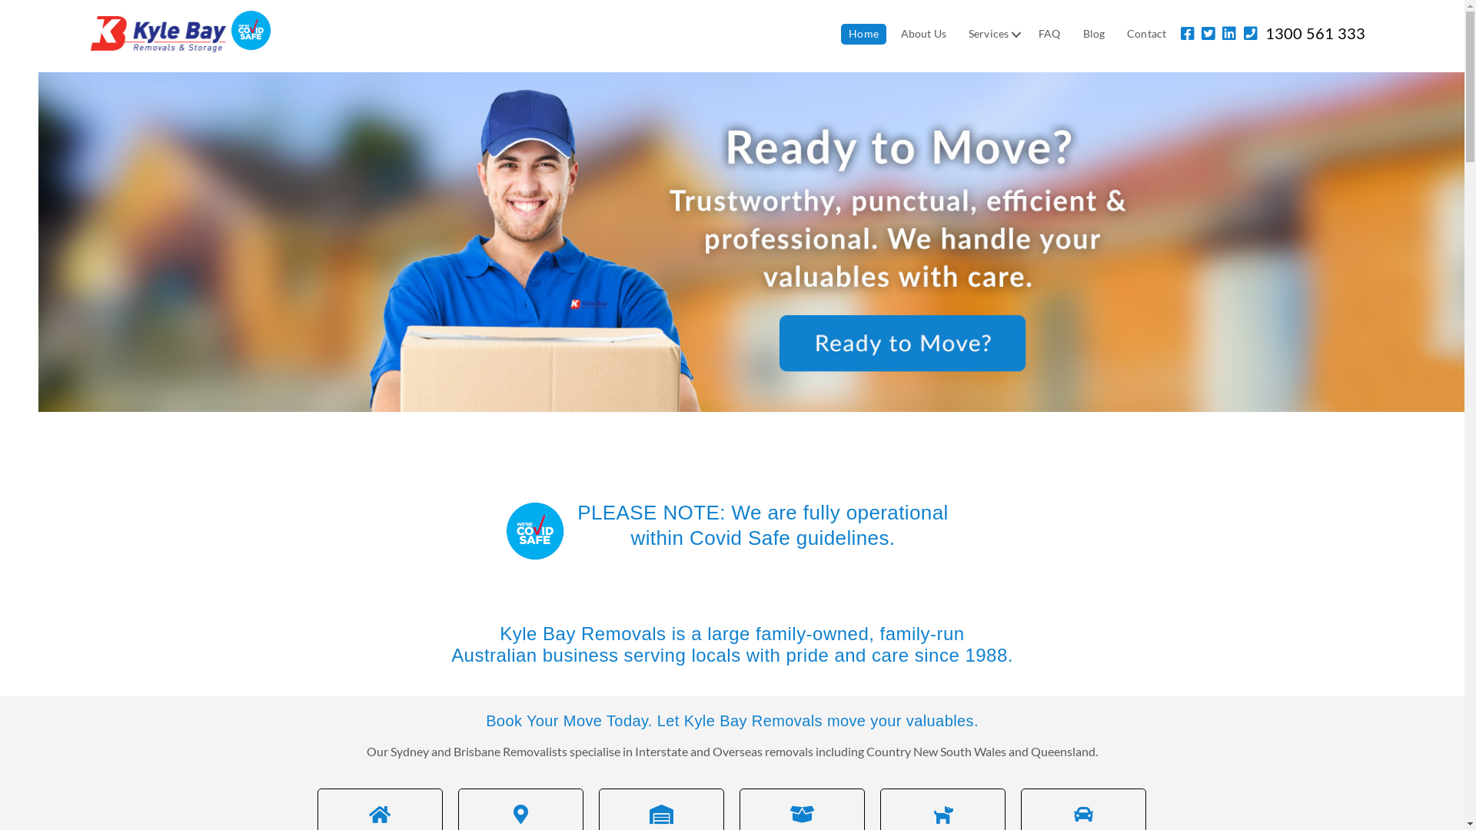  I want to click on We're Covid Safe, so click(251, 31).